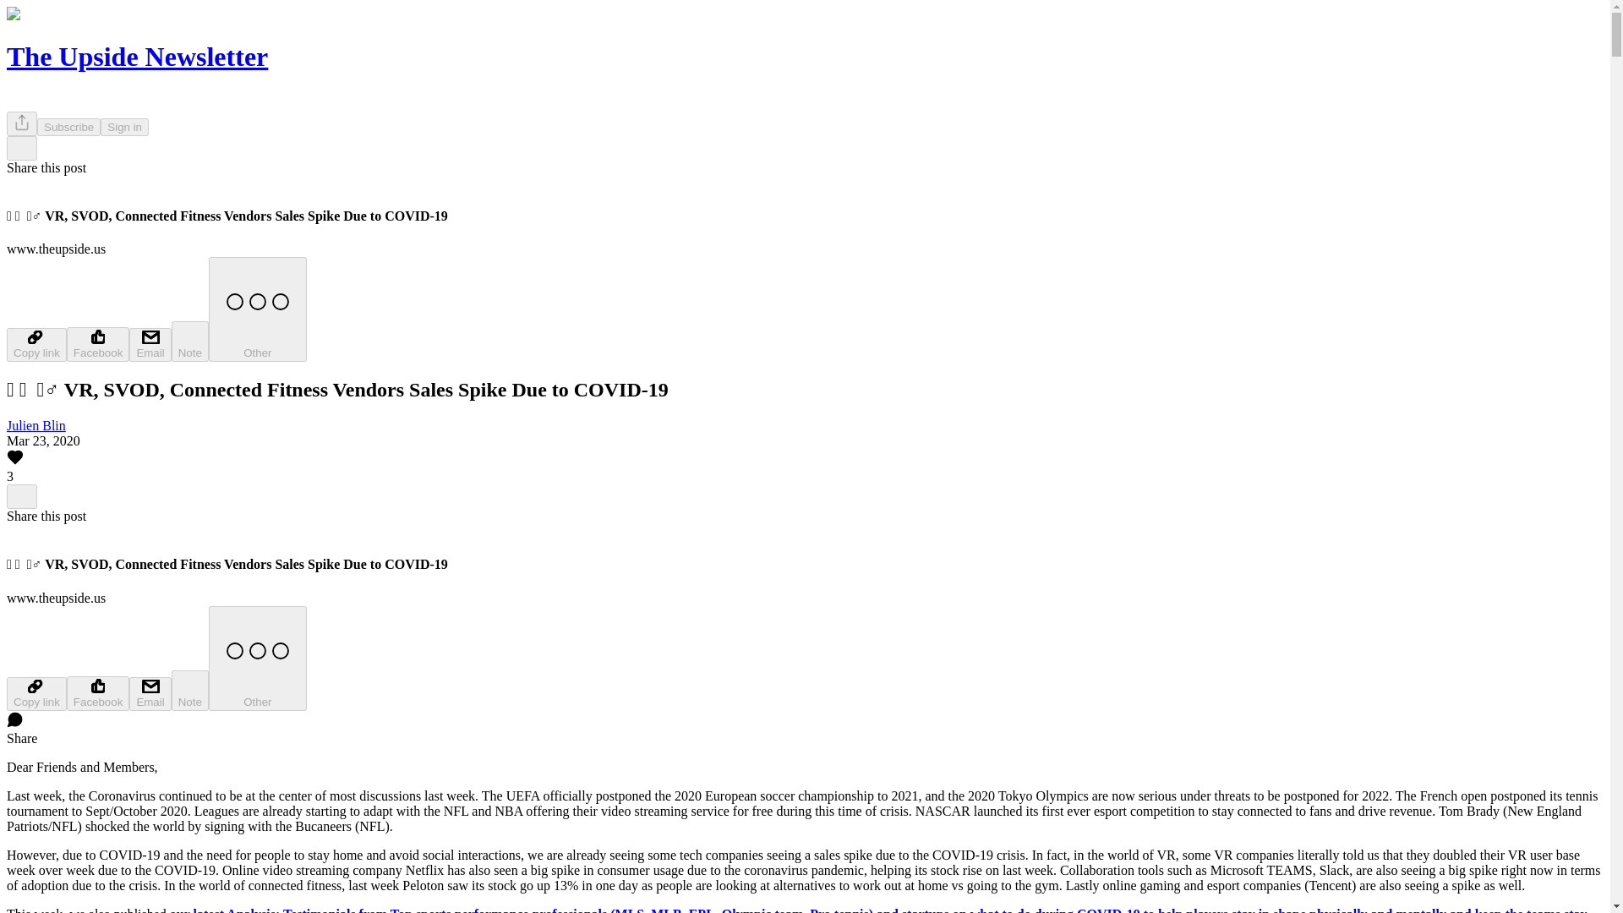 This screenshot has width=1623, height=913. What do you see at coordinates (36, 344) in the screenshot?
I see `Copy link` at bounding box center [36, 344].